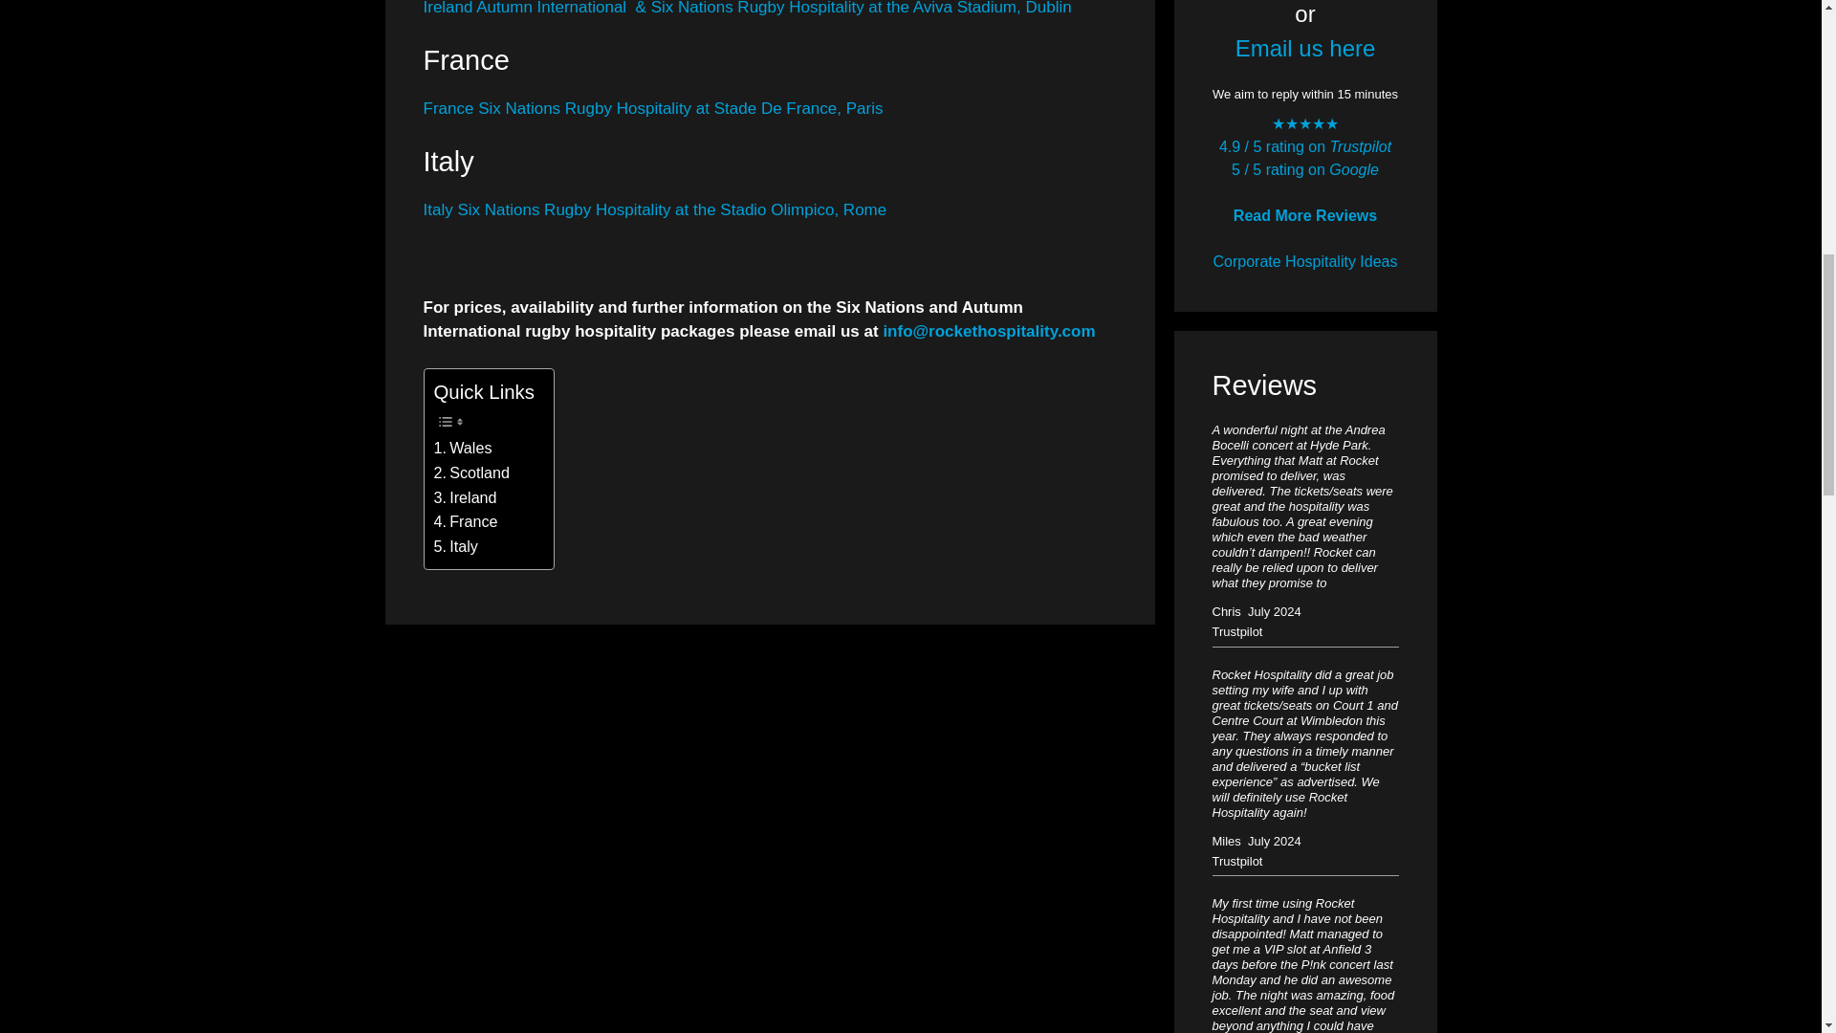 The height and width of the screenshot is (1033, 1836). What do you see at coordinates (465, 497) in the screenshot?
I see `Ireland` at bounding box center [465, 497].